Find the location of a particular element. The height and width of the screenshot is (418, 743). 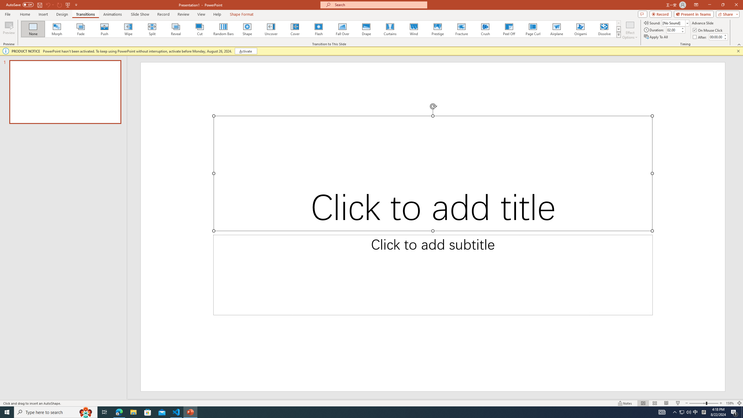

Split is located at coordinates (152, 29).